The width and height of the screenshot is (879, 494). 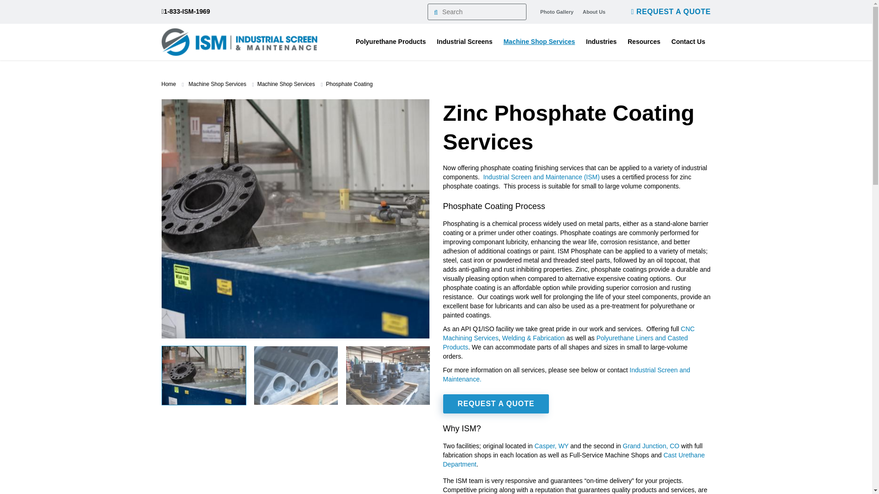 What do you see at coordinates (464, 42) in the screenshot?
I see `Industrial Screens` at bounding box center [464, 42].